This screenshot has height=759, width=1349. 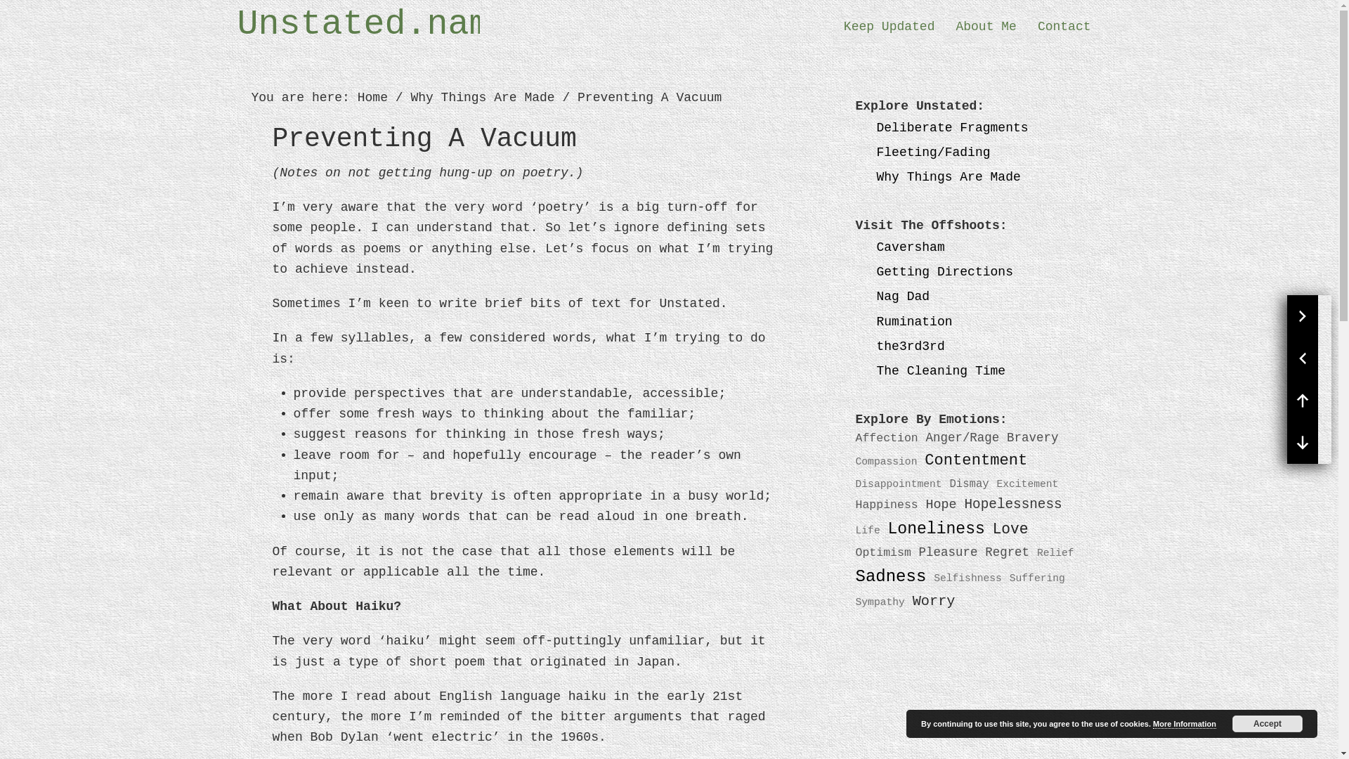 I want to click on Pleasure, so click(x=949, y=552).